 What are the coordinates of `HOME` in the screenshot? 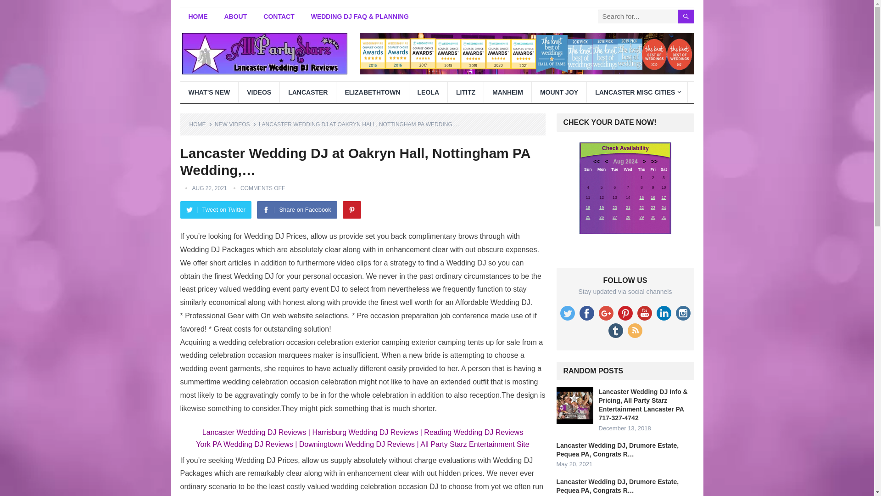 It's located at (197, 17).